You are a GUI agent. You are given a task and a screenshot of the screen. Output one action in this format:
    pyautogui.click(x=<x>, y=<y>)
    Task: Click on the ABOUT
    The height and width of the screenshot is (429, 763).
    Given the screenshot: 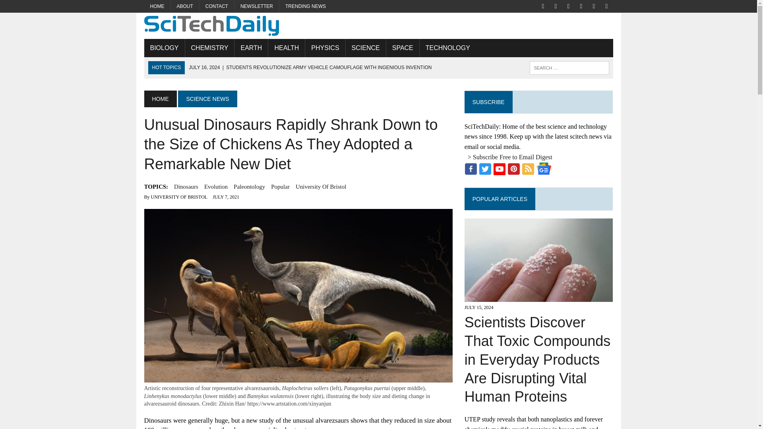 What is the action you would take?
    pyautogui.click(x=185, y=6)
    